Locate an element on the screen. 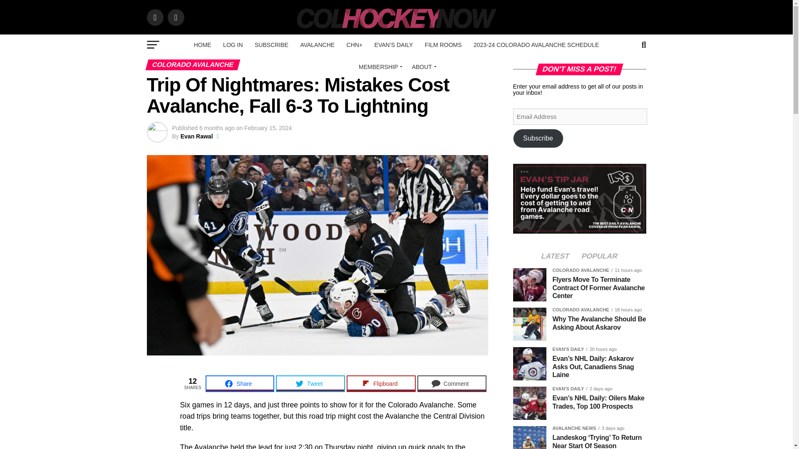  HOME is located at coordinates (202, 45).